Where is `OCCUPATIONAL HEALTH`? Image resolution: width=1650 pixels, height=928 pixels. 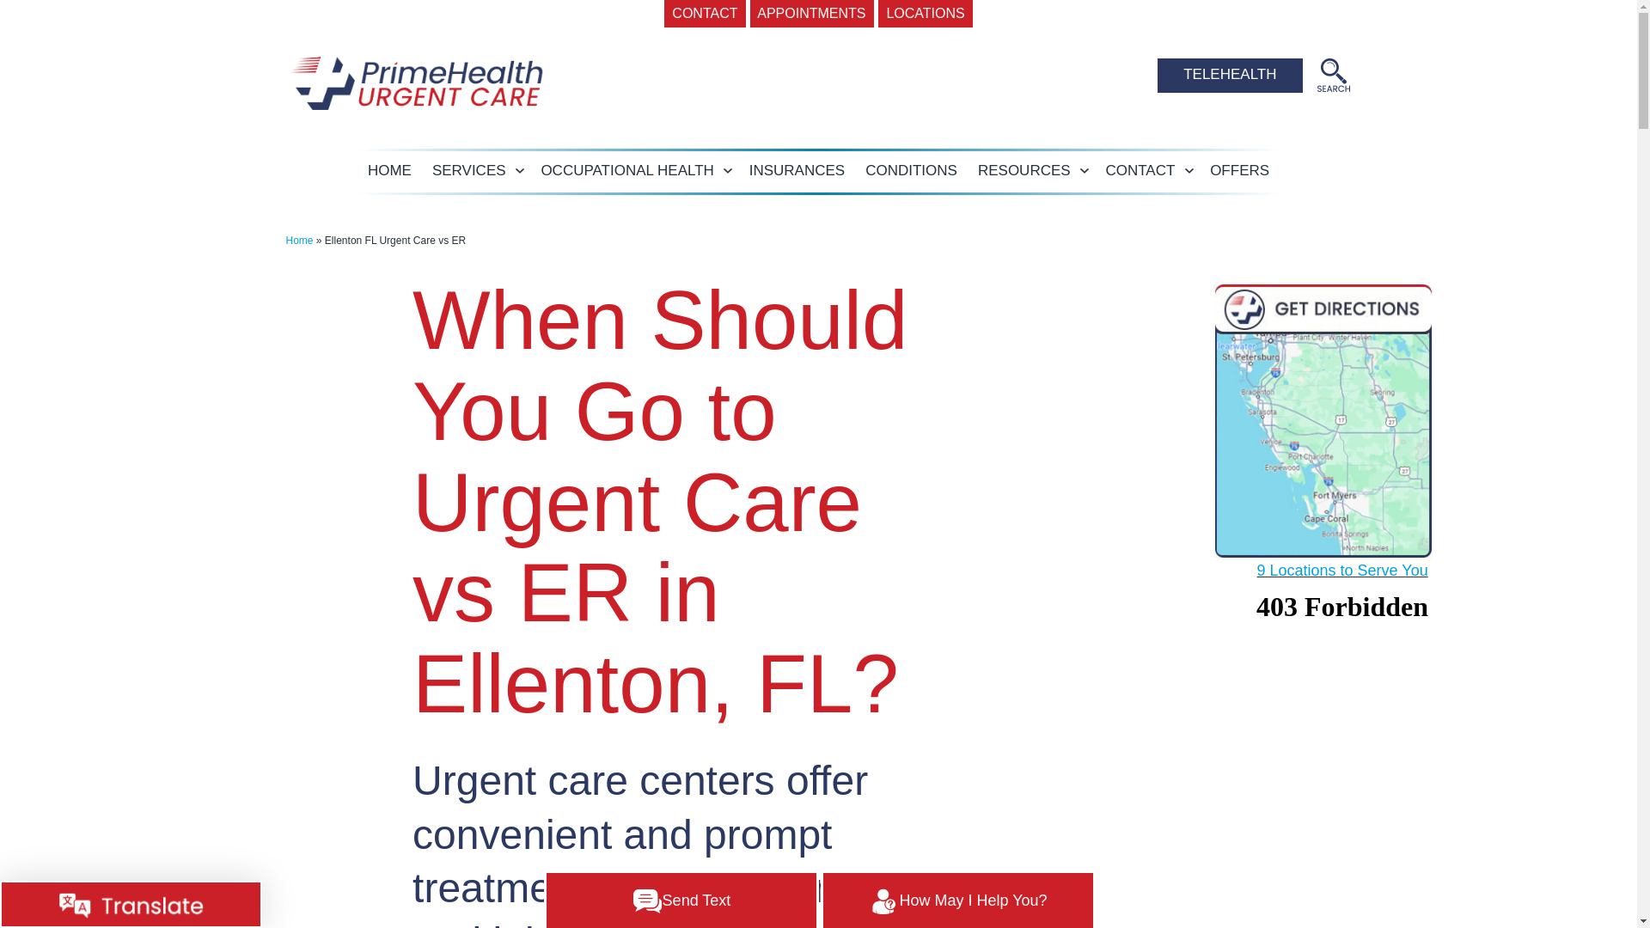
OCCUPATIONAL HEALTH is located at coordinates (626, 172).